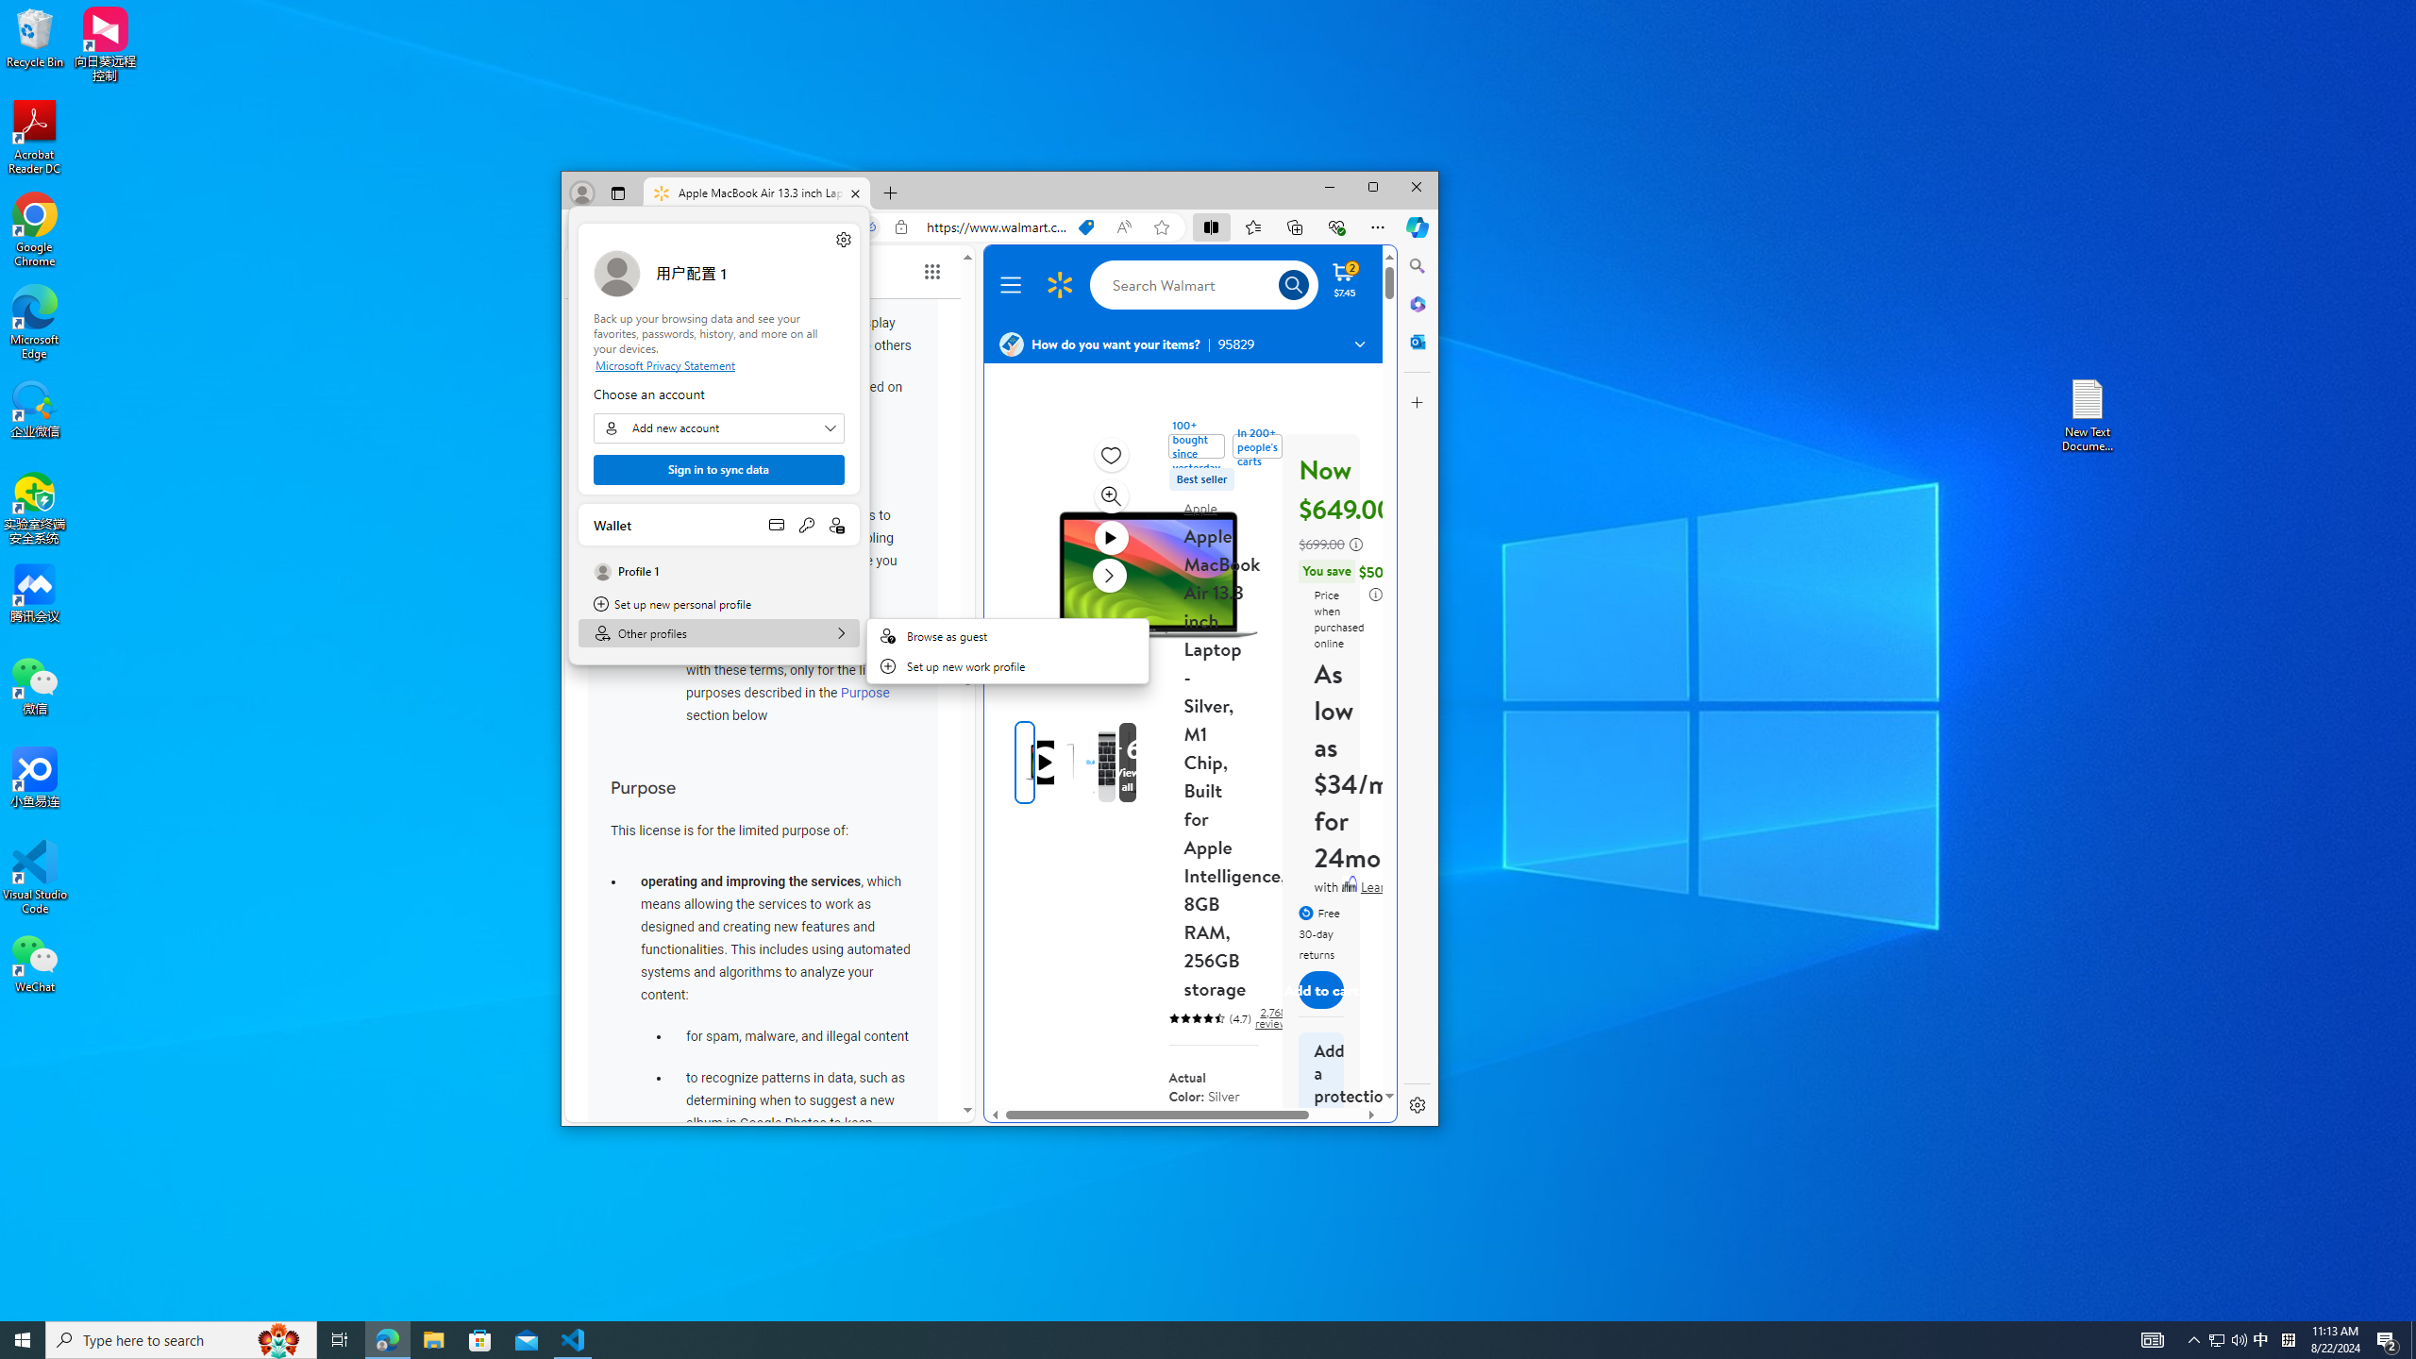 The height and width of the screenshot is (1359, 2416). Describe the element at coordinates (1188, 1149) in the screenshot. I see `View all media` at that location.